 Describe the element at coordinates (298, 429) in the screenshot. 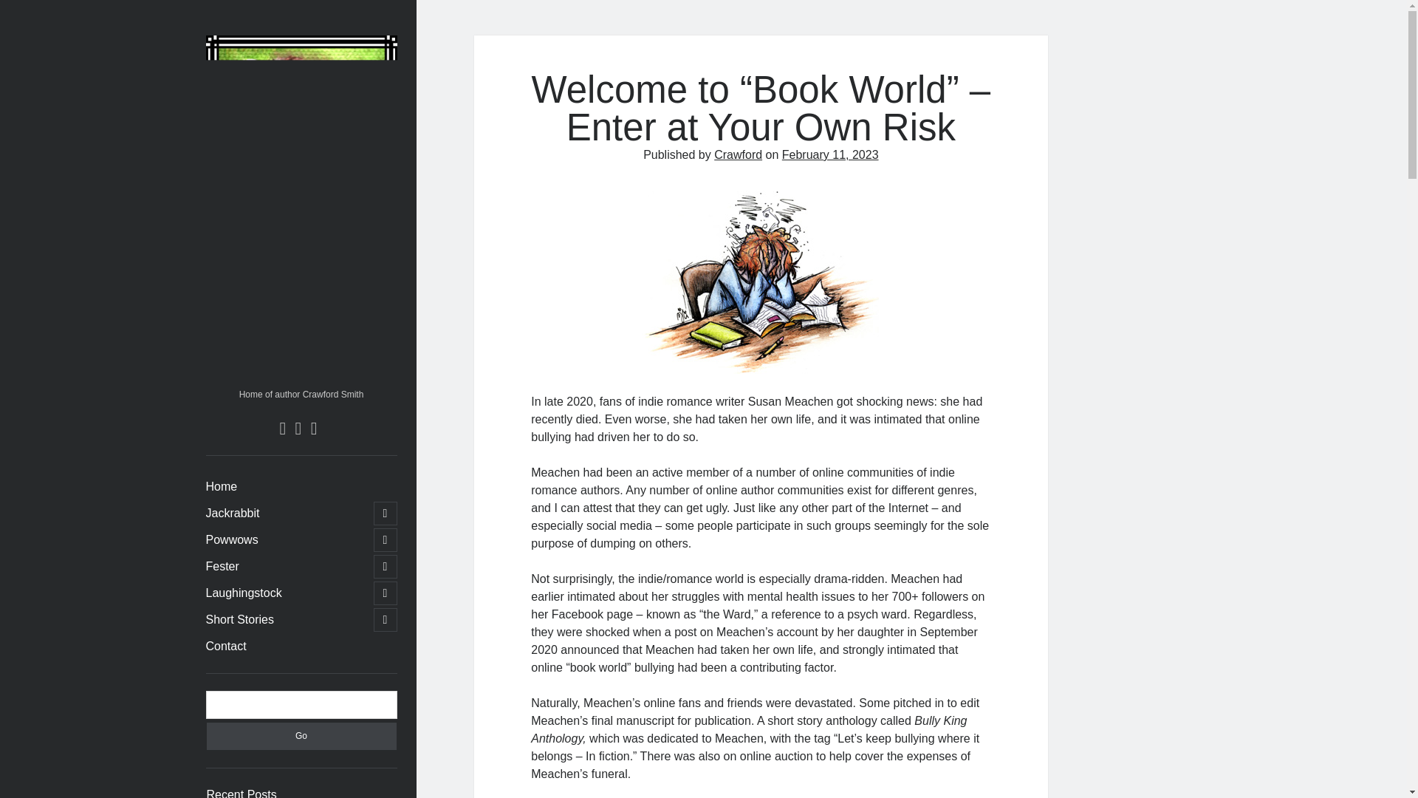

I see `facebook` at that location.